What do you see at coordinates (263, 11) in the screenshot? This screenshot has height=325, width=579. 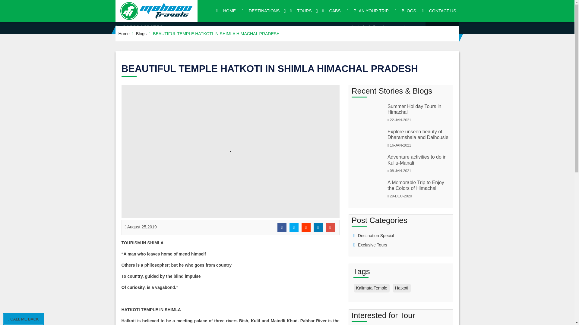 I see `Destinations` at bounding box center [263, 11].